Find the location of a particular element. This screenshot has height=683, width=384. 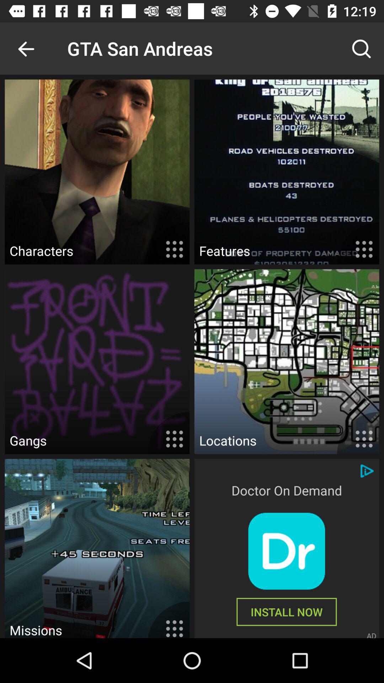

open the item to the left of gta san andreas is located at coordinates (26, 48).